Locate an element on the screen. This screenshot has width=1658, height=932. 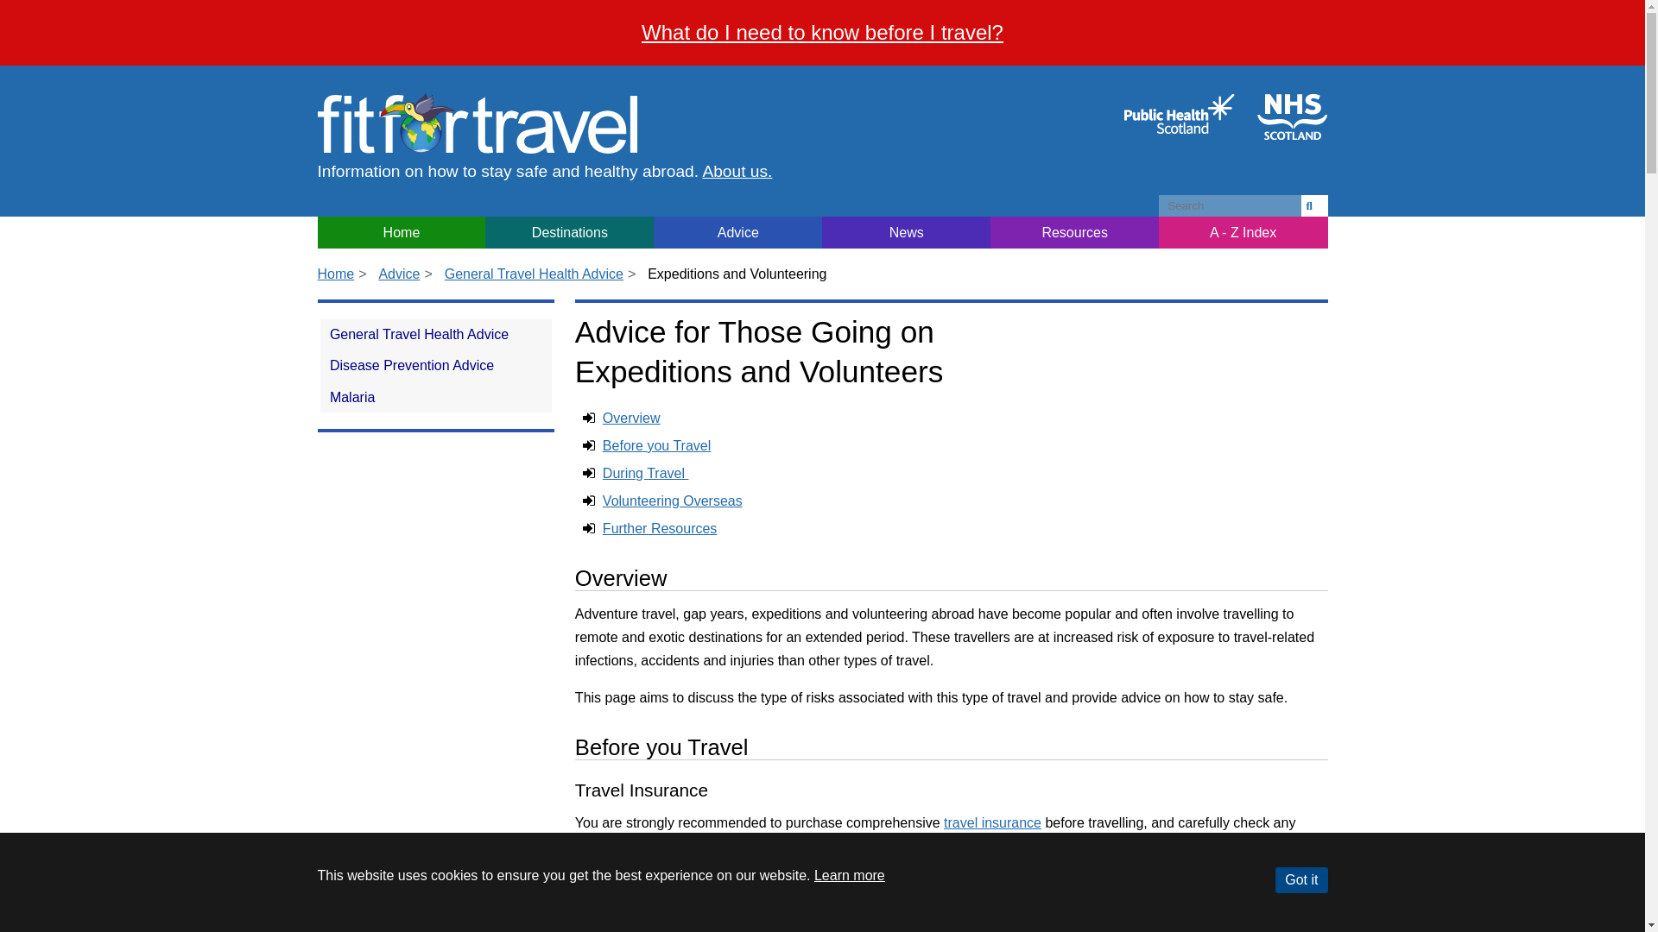
Got it is located at coordinates (1300, 880).